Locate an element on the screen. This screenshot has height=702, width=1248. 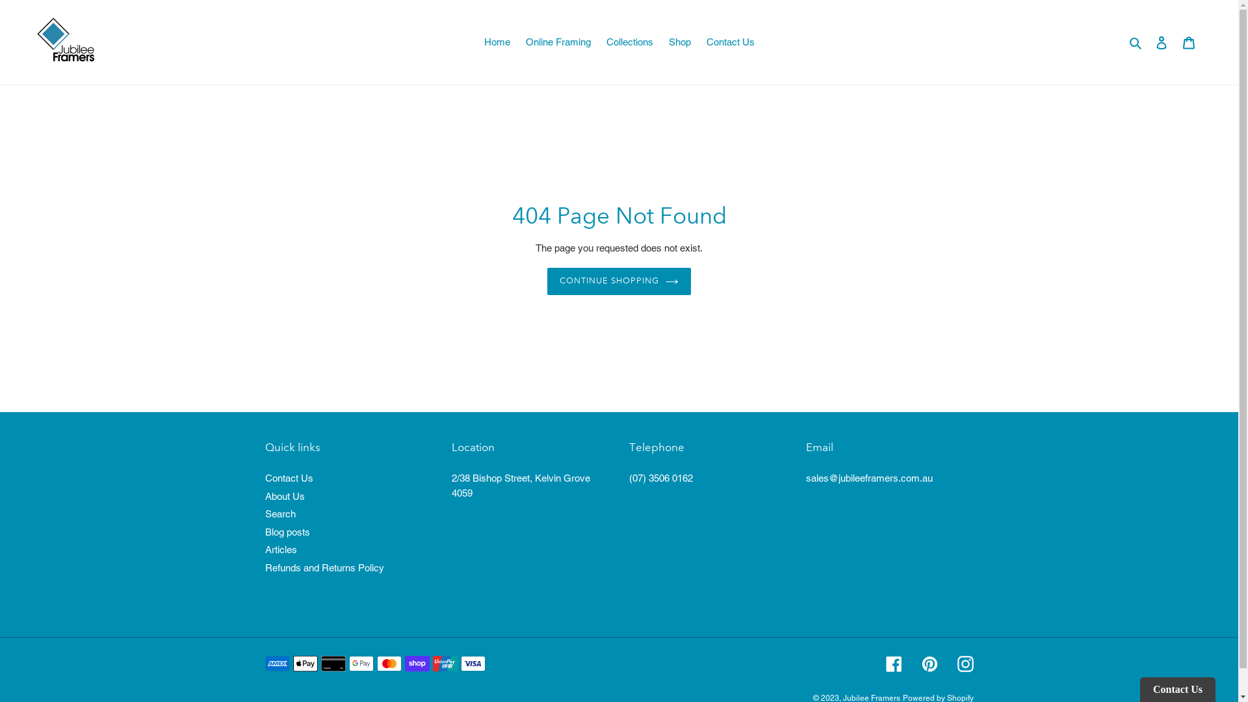
Cart is located at coordinates (1189, 43).